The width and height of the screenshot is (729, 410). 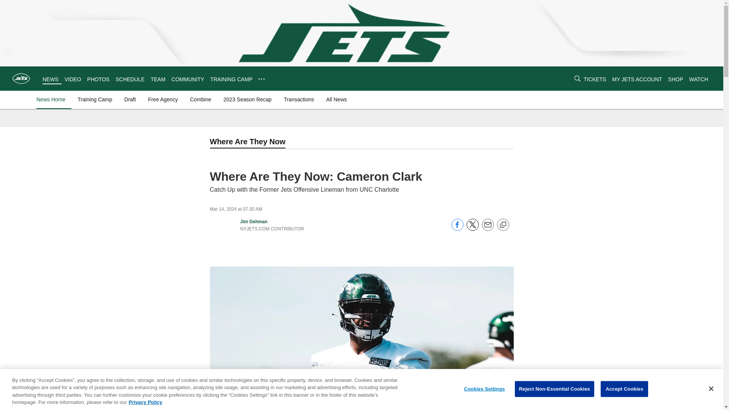 I want to click on Draft, so click(x=130, y=99).